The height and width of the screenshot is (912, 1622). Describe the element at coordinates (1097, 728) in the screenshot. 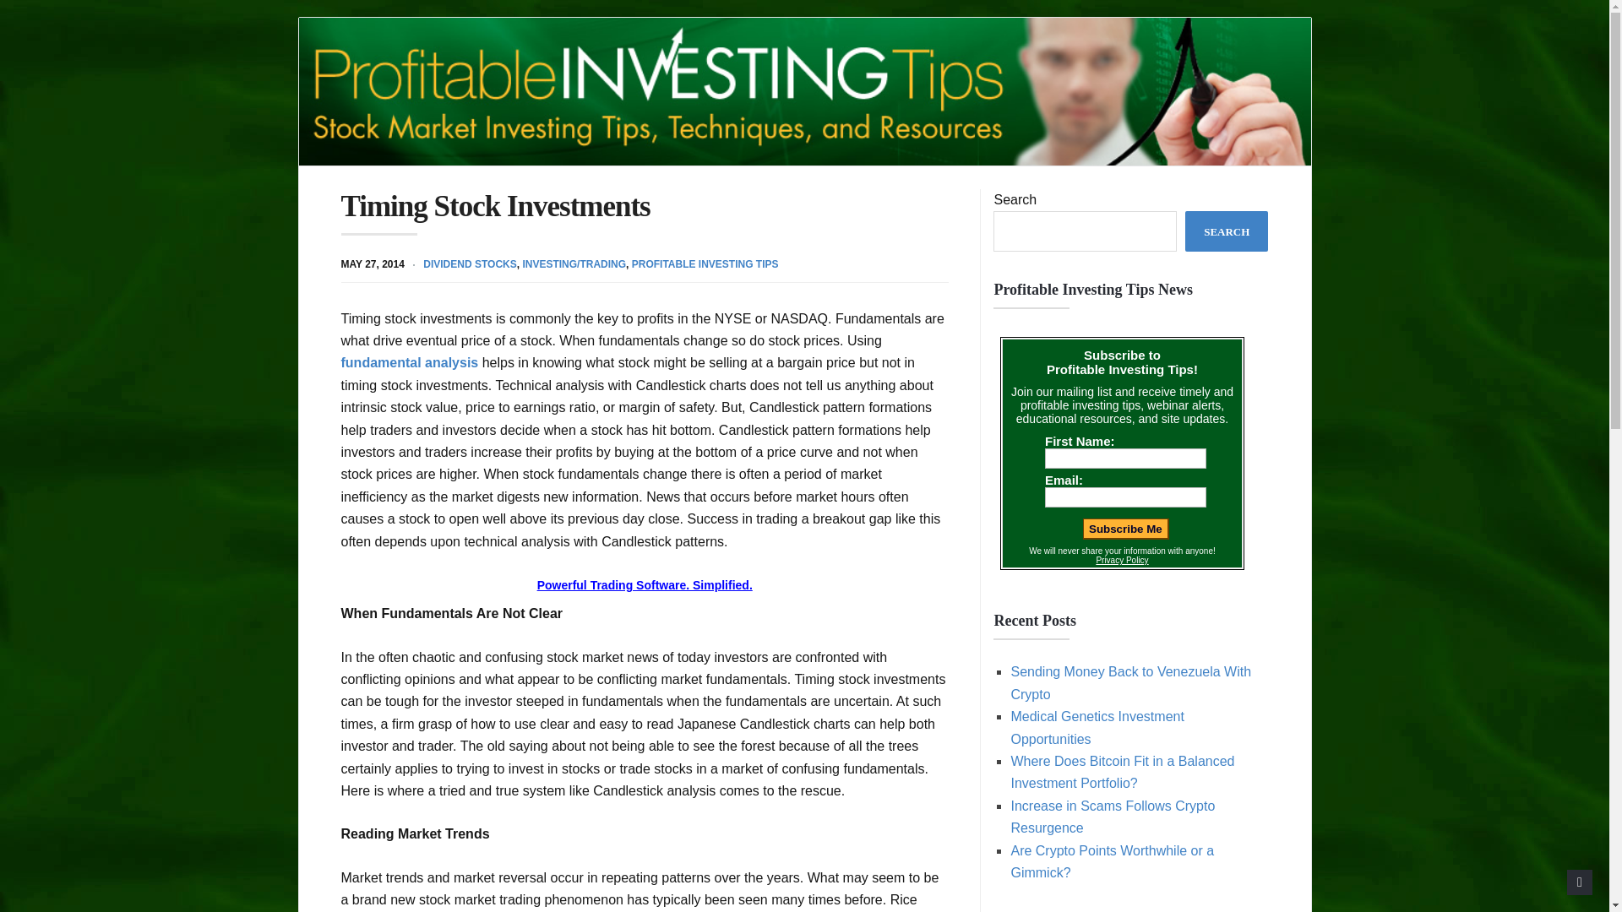

I see `Medical Genetics Investment Opportunities` at that location.